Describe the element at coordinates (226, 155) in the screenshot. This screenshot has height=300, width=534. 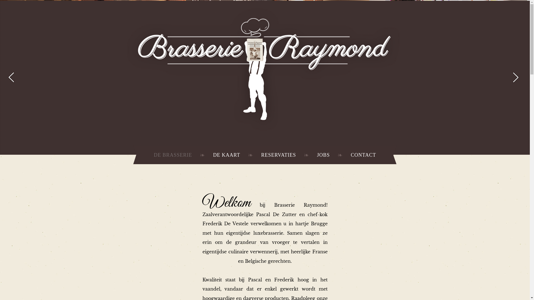
I see `DE KAART` at that location.